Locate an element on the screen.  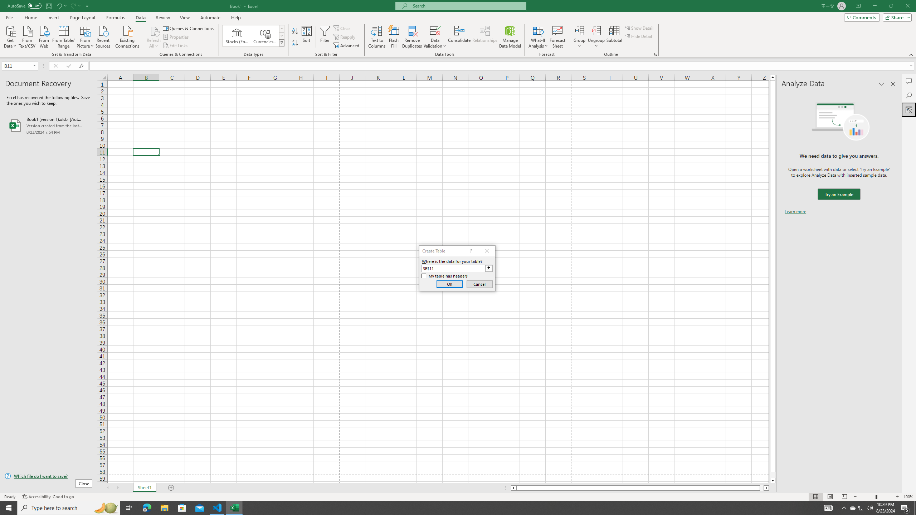
Consolidate... is located at coordinates (459, 37).